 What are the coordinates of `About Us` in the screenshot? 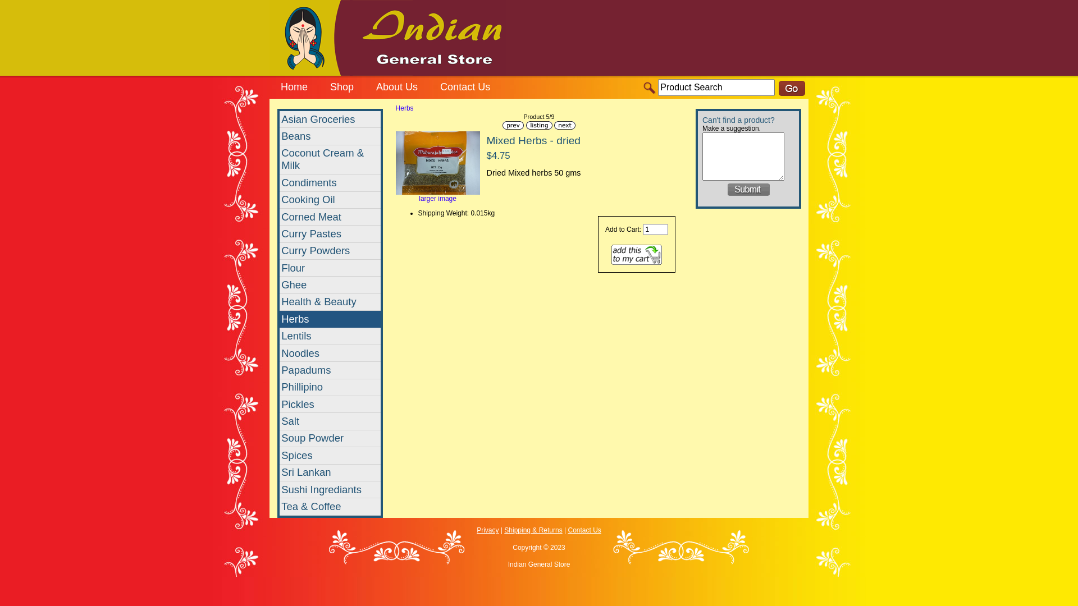 It's located at (397, 89).